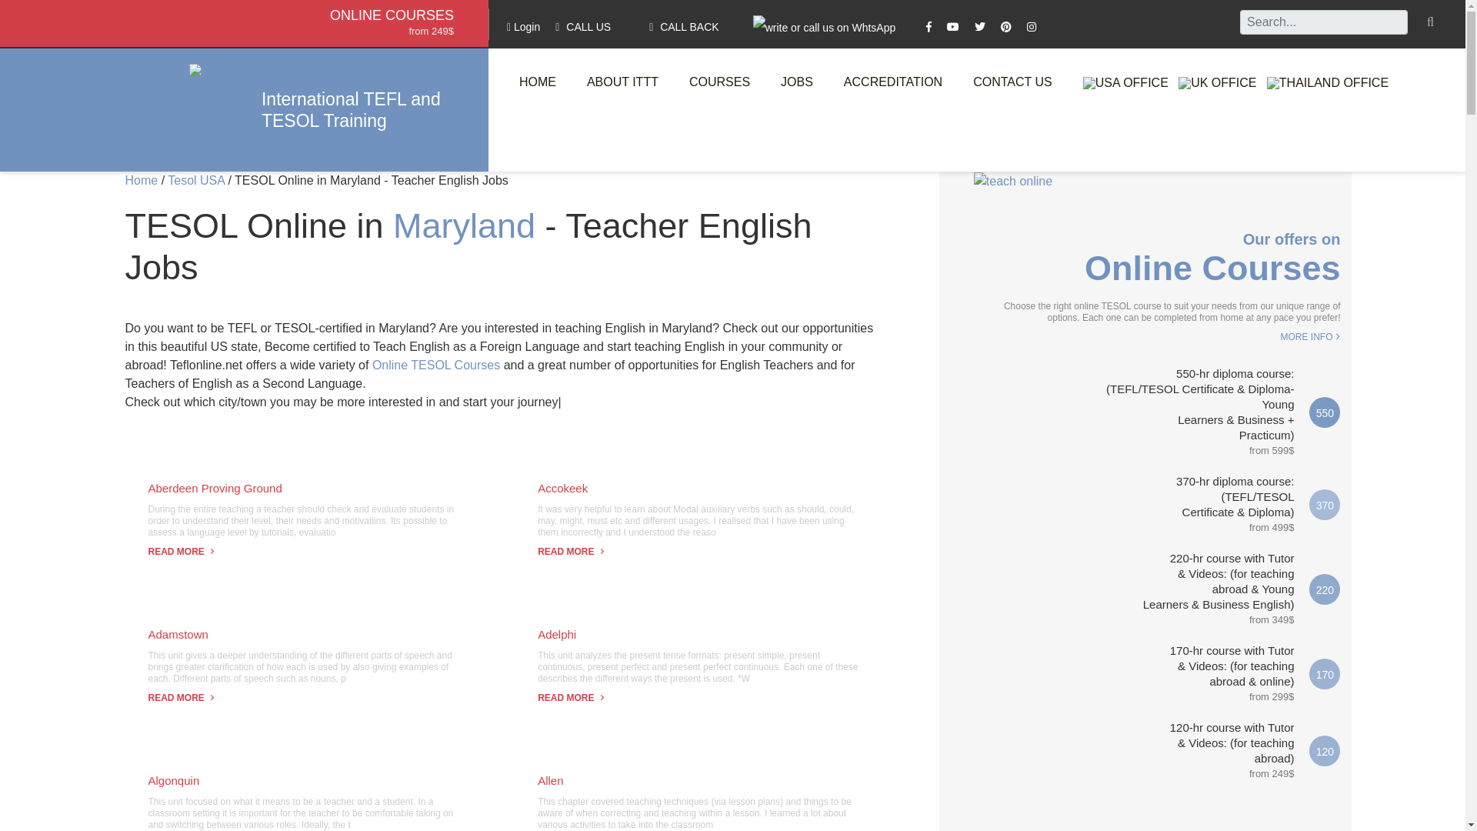  Describe the element at coordinates (685, 26) in the screenshot. I see `CALL BACK` at that location.